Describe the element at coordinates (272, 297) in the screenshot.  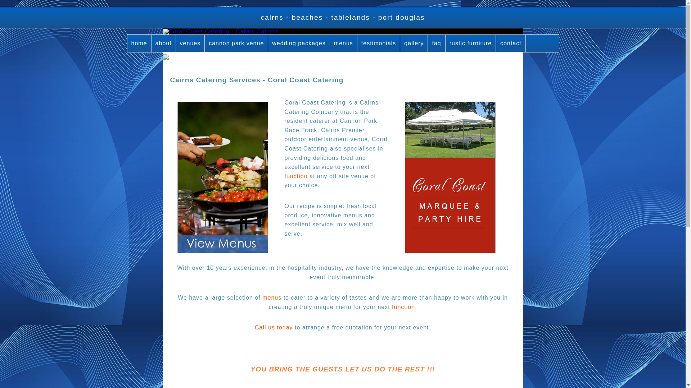
I see `menus` at that location.